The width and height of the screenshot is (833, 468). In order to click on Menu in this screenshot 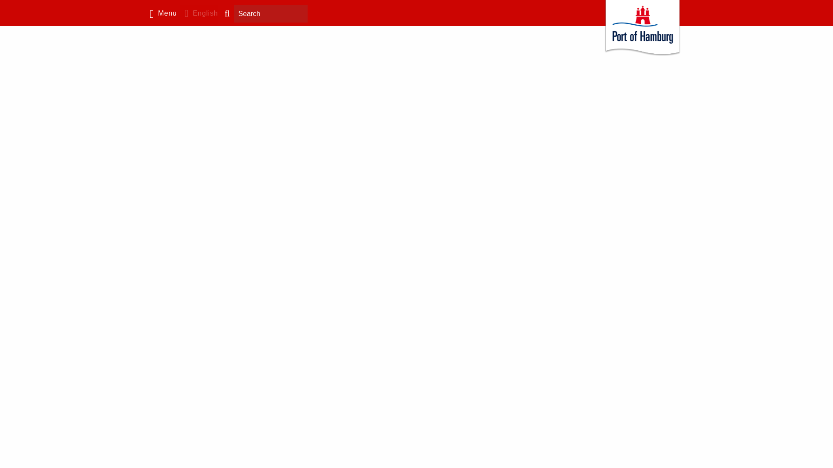, I will do `click(161, 15)`.